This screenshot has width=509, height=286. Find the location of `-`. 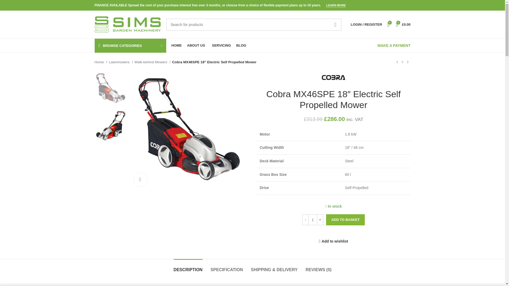

- is located at coordinates (305, 220).